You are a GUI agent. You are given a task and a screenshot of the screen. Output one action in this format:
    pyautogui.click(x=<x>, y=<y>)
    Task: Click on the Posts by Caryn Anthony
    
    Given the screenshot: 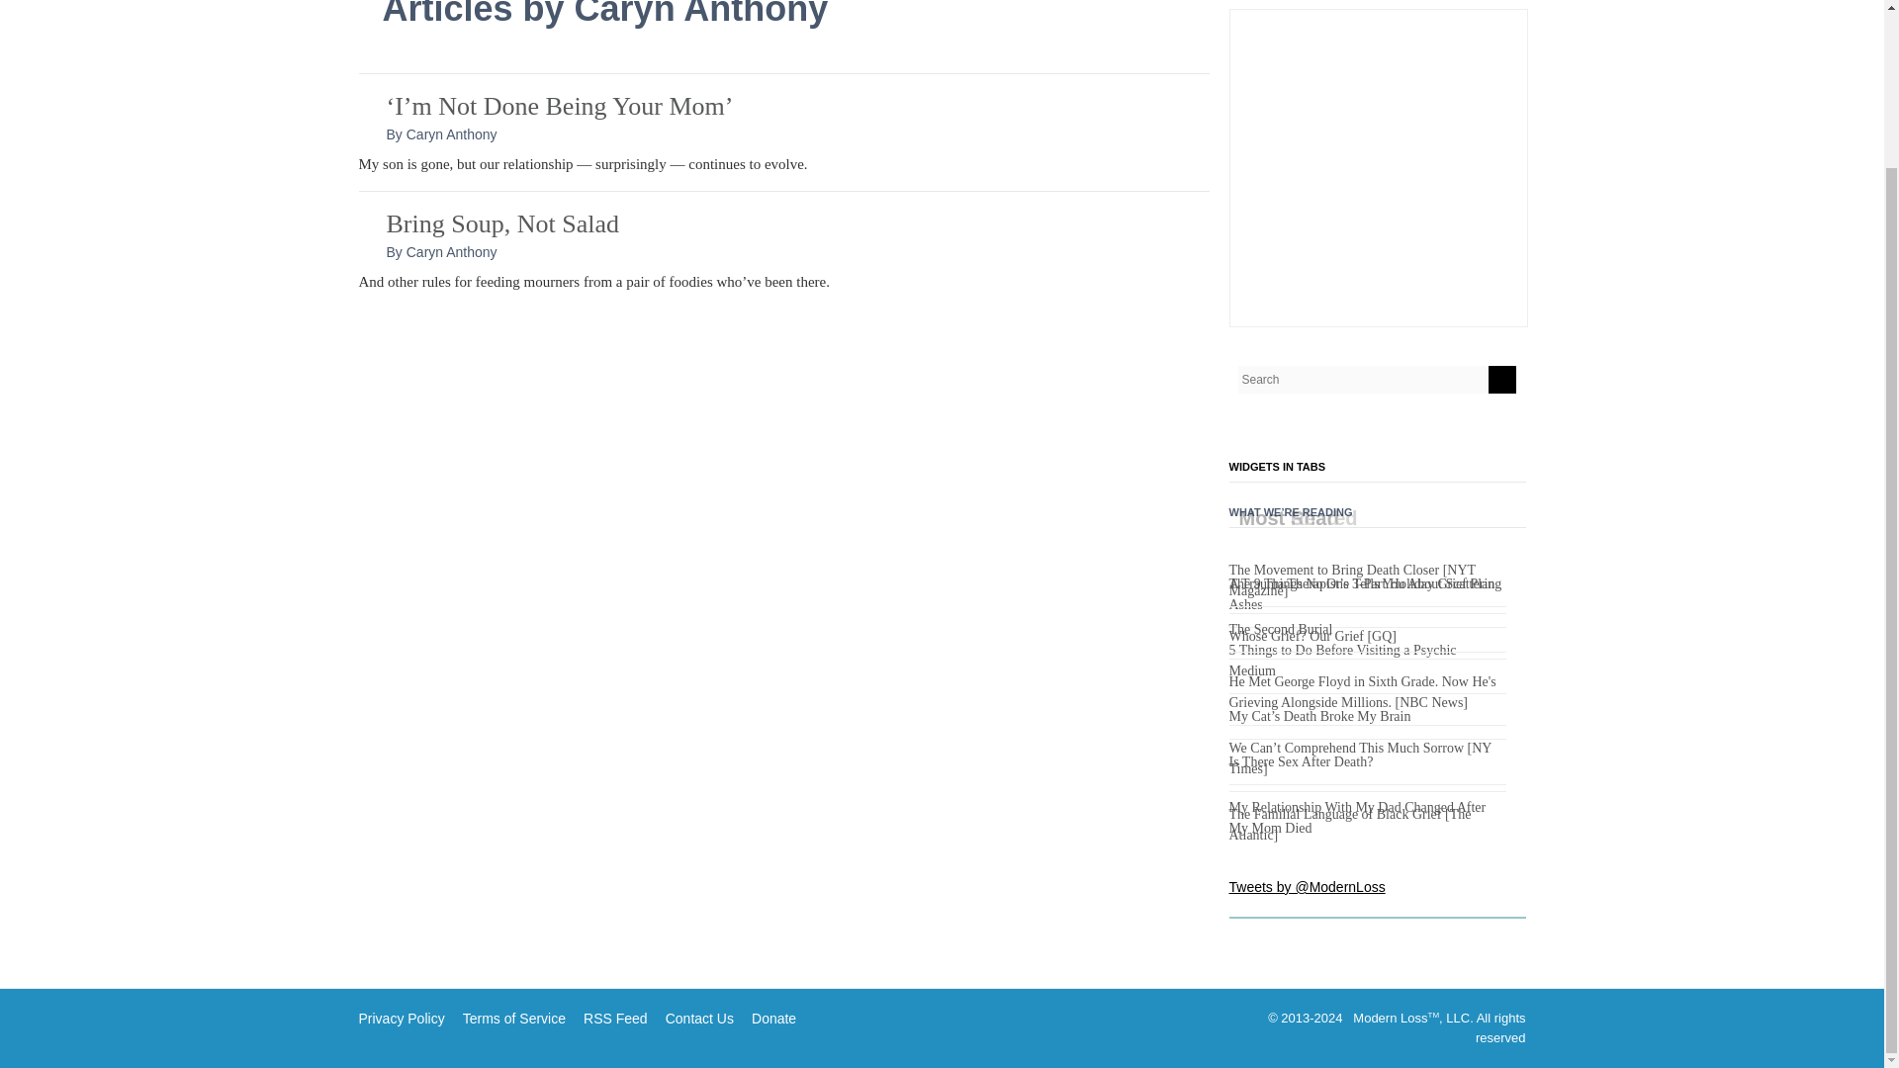 What is the action you would take?
    pyautogui.click(x=451, y=134)
    